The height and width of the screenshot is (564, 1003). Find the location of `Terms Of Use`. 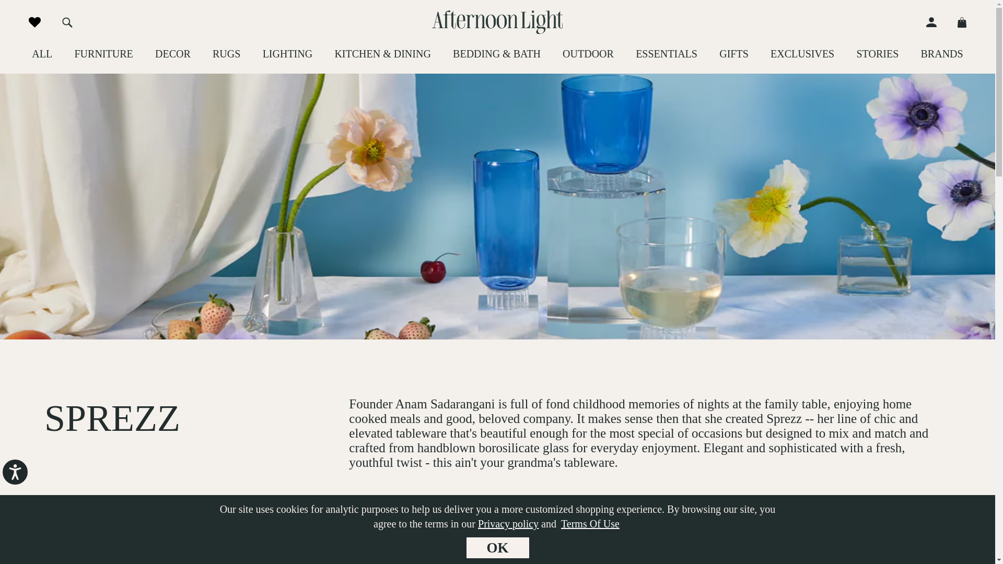

Terms Of Use is located at coordinates (590, 524).